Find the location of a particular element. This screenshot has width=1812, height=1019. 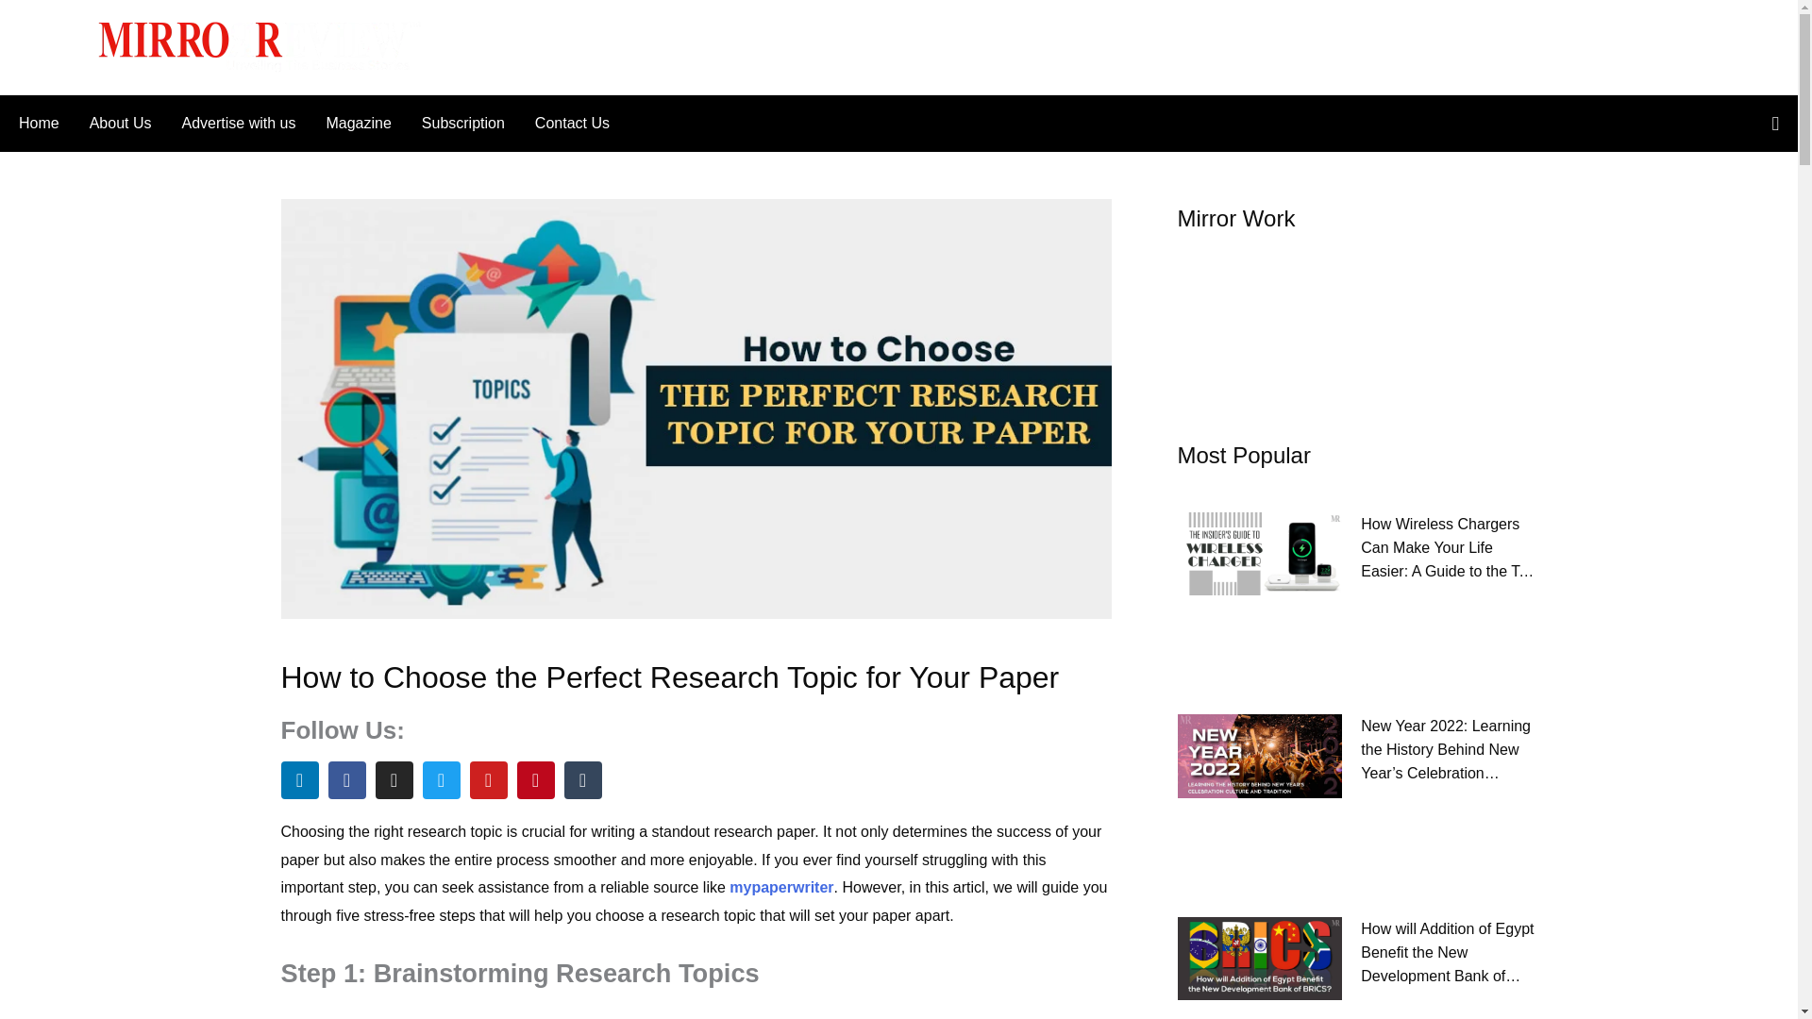

Pinterest is located at coordinates (535, 779).